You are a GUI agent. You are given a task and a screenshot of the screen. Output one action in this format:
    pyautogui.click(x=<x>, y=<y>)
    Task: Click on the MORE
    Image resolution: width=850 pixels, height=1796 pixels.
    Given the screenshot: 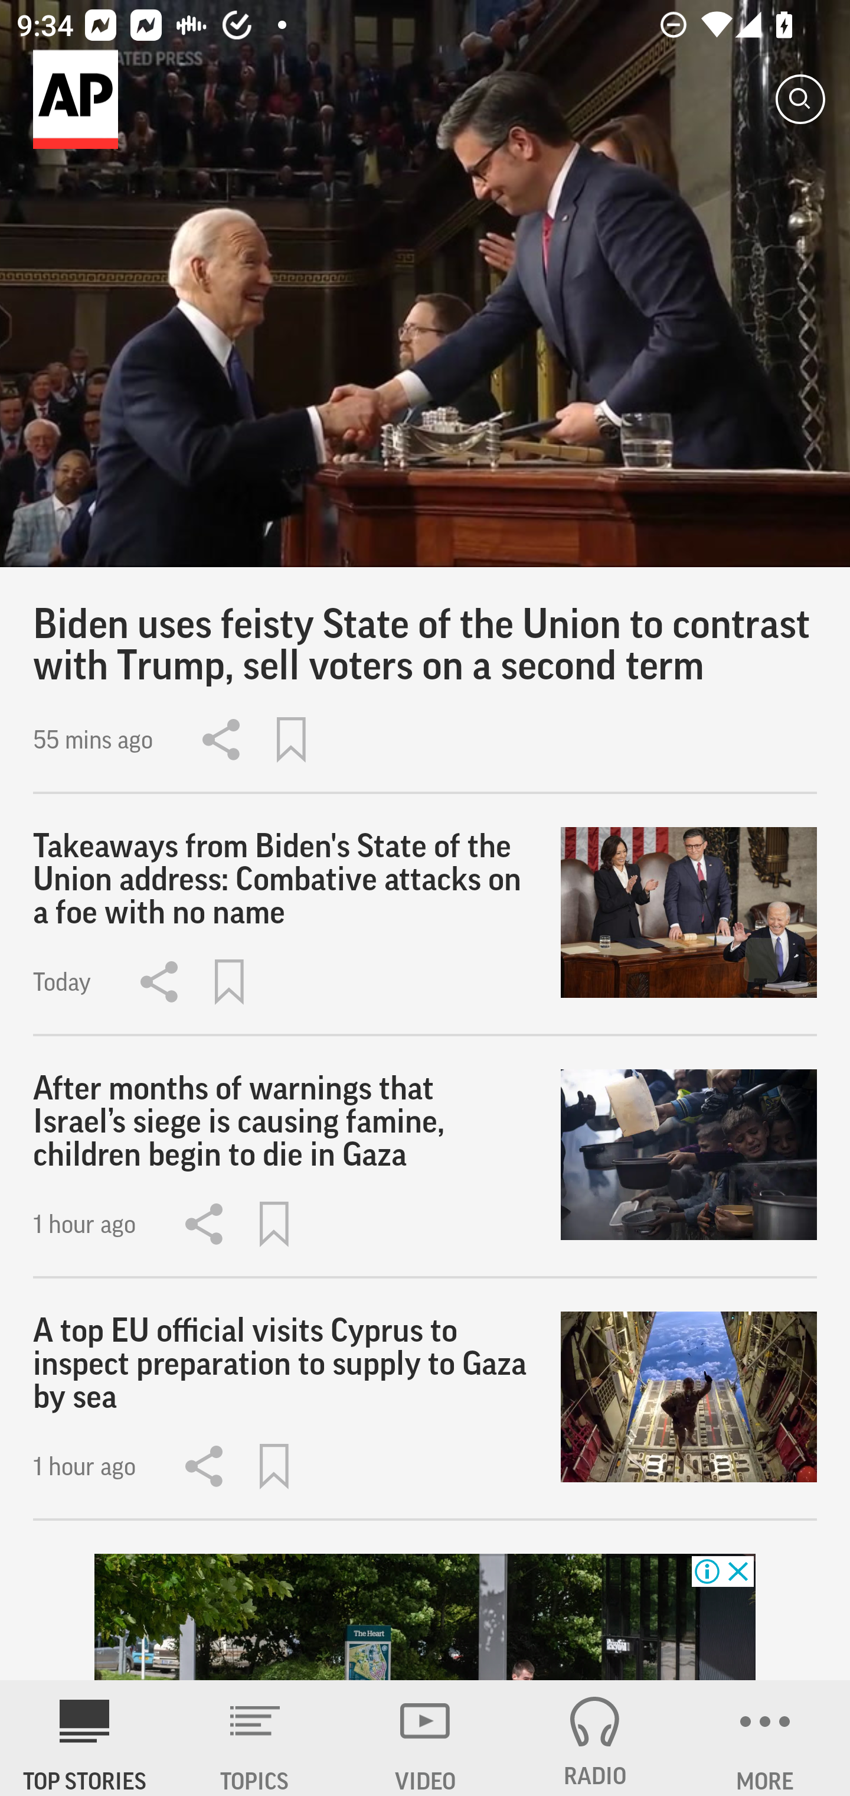 What is the action you would take?
    pyautogui.click(x=765, y=1738)
    